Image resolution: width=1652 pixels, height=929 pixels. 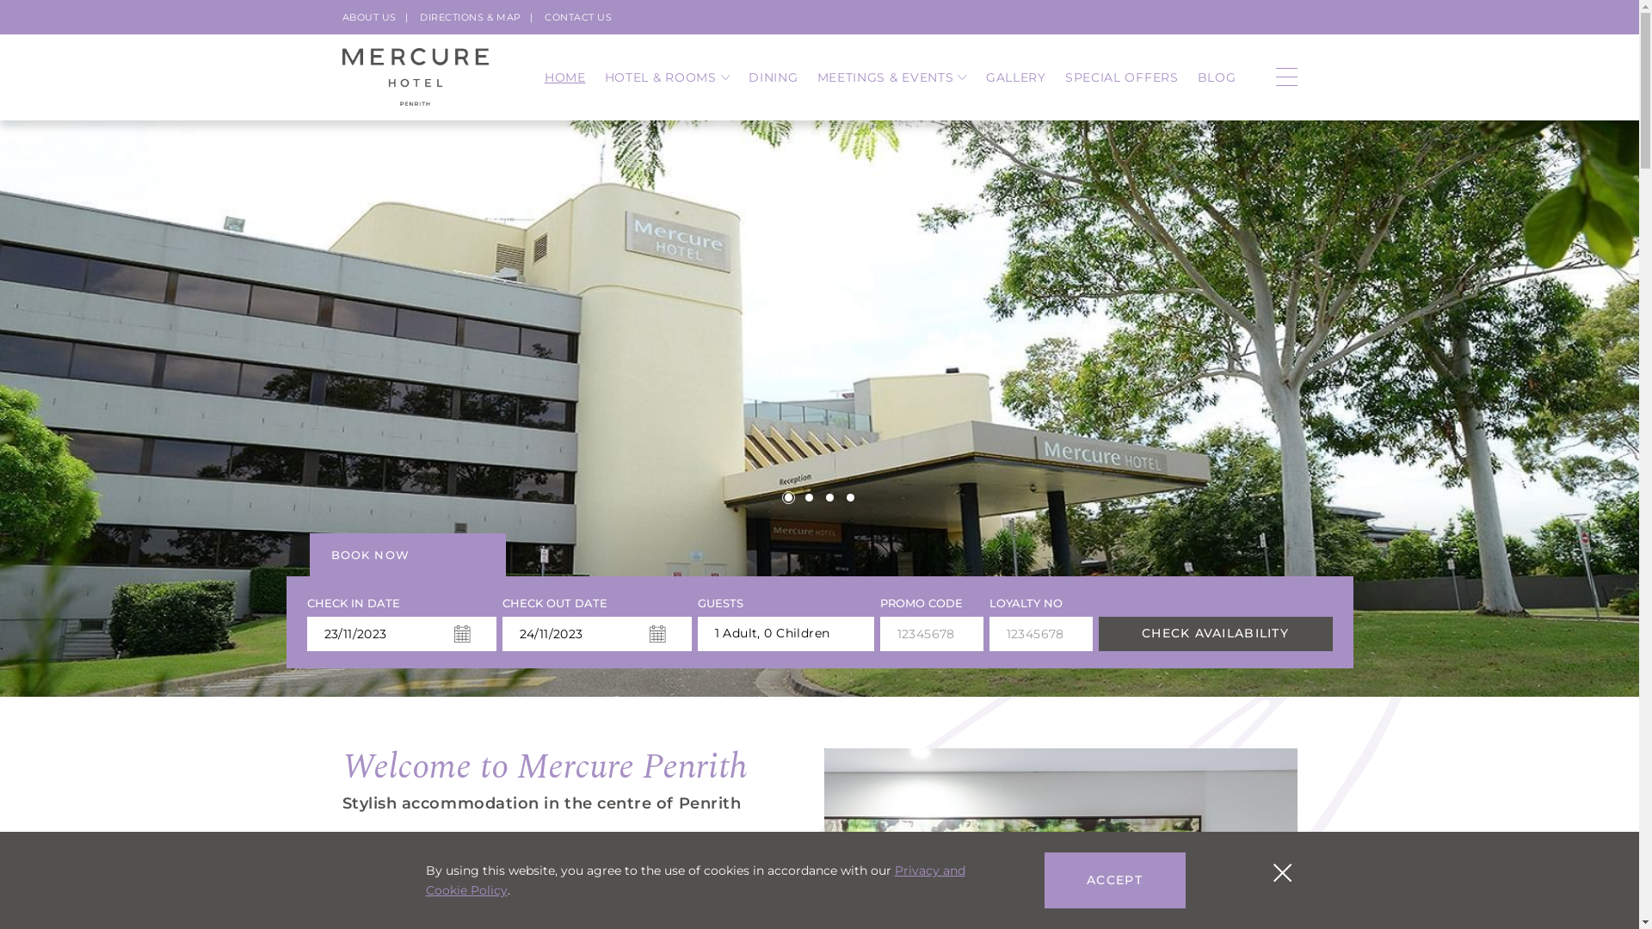 I want to click on 1 Adult, 0 Children, so click(x=785, y=634).